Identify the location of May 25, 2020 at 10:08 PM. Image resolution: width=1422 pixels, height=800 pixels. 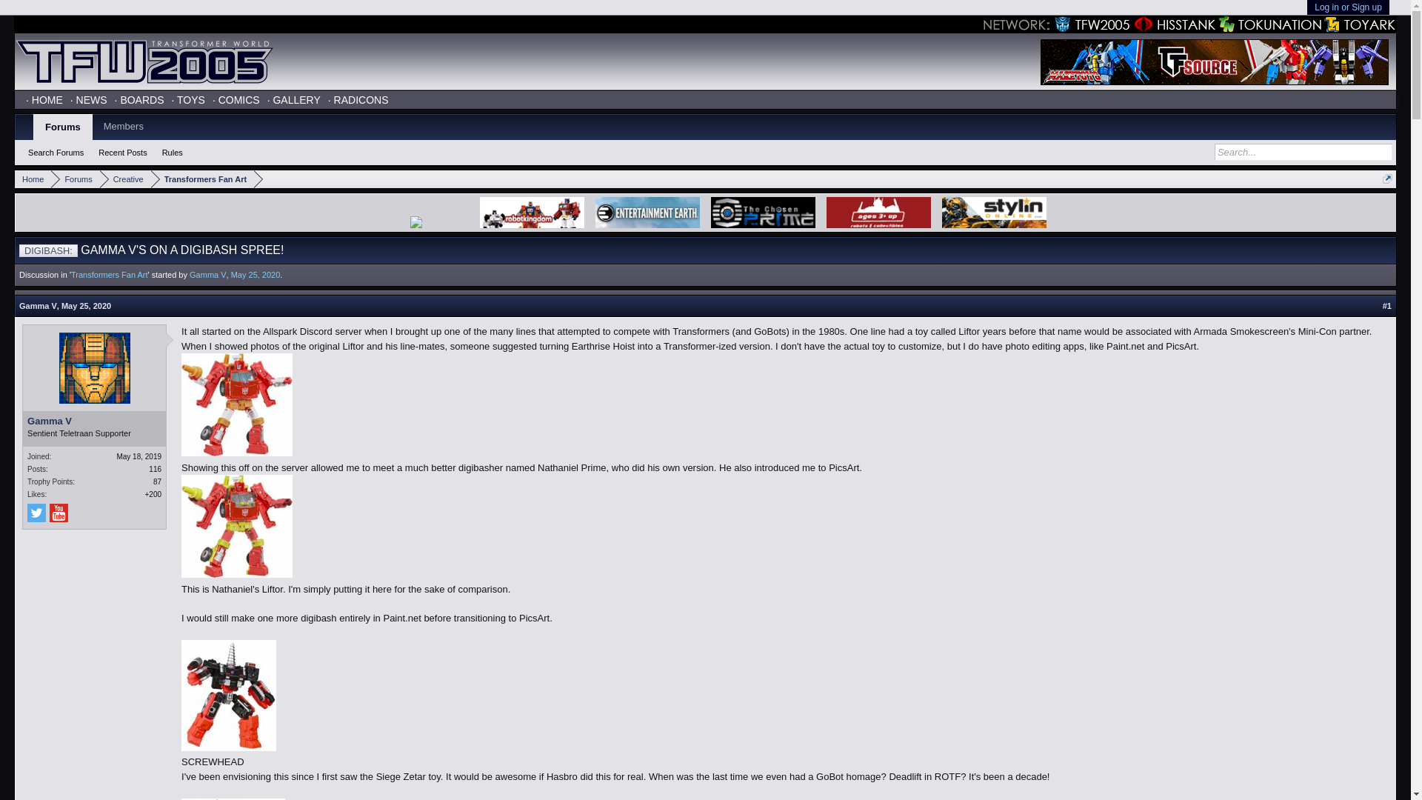
(255, 274).